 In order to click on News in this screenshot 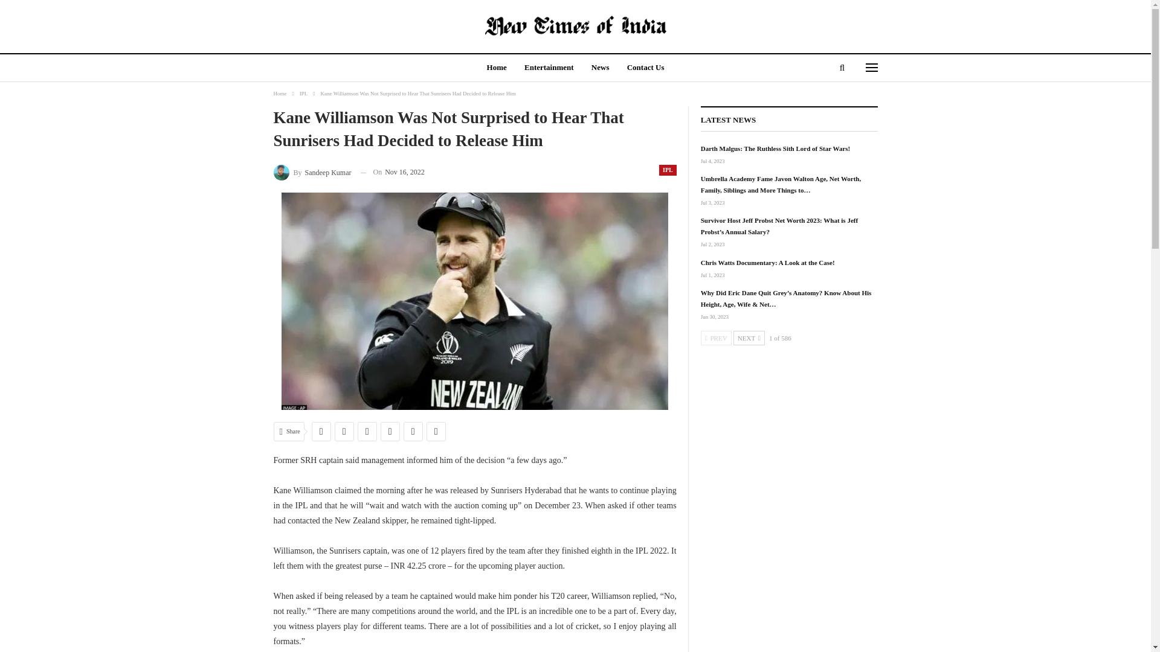, I will do `click(601, 68)`.